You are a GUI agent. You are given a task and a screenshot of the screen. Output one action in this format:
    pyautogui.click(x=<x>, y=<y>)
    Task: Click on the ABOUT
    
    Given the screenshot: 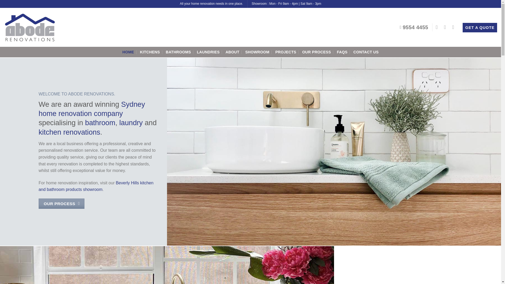 What is the action you would take?
    pyautogui.click(x=232, y=52)
    